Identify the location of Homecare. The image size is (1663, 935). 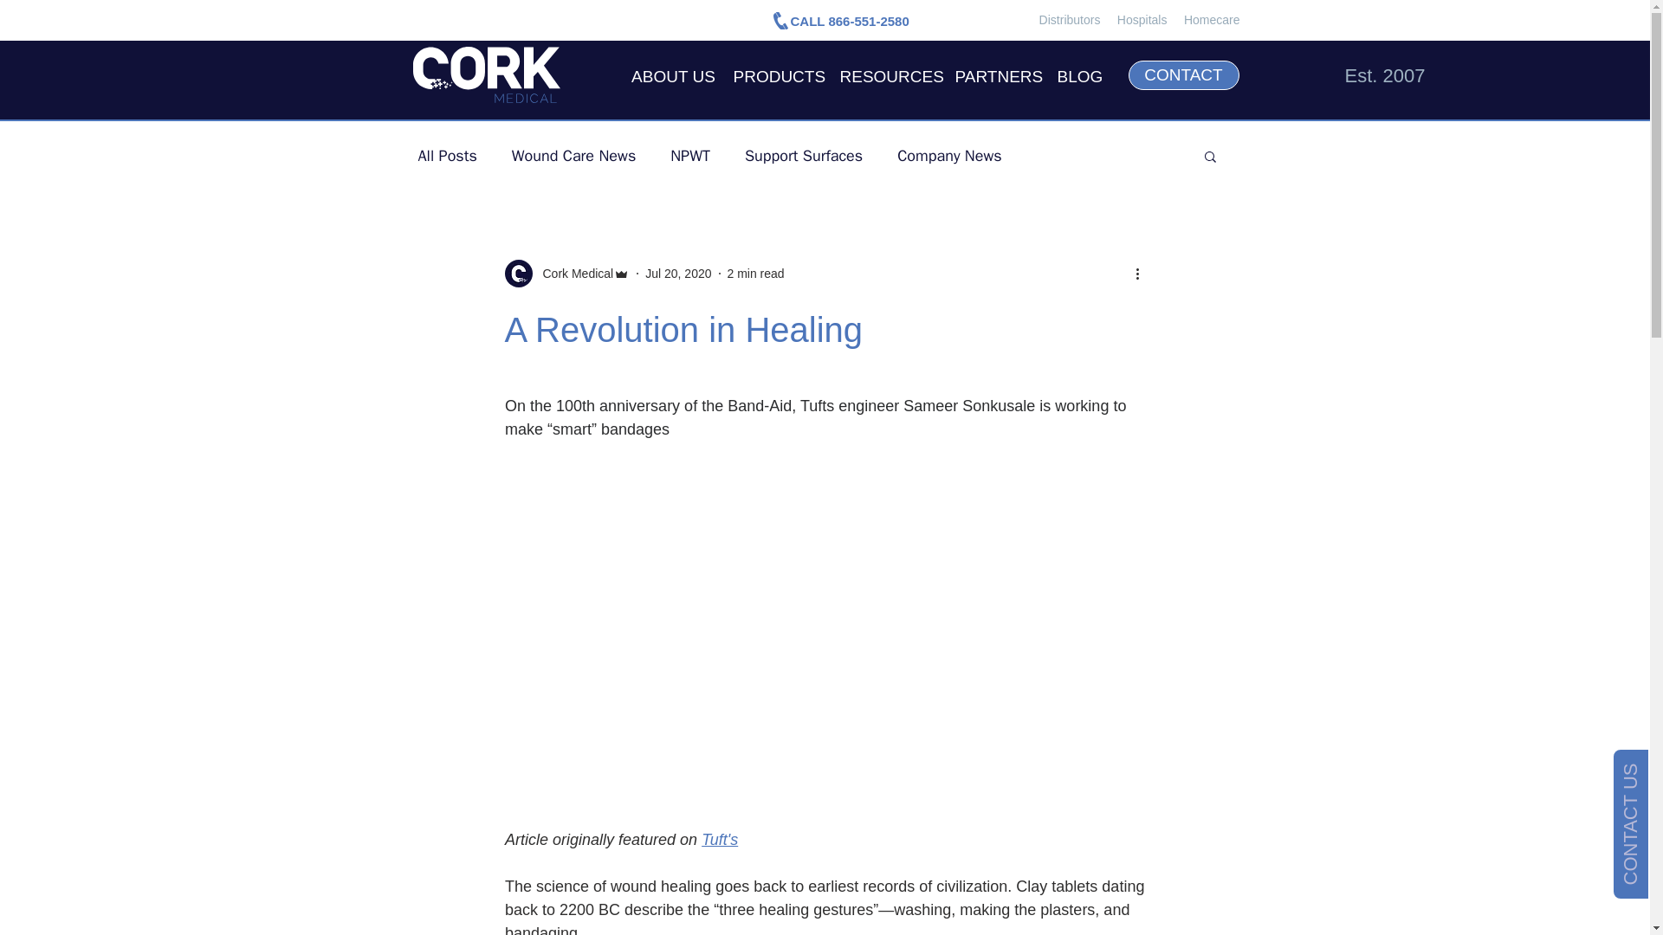
(1213, 20).